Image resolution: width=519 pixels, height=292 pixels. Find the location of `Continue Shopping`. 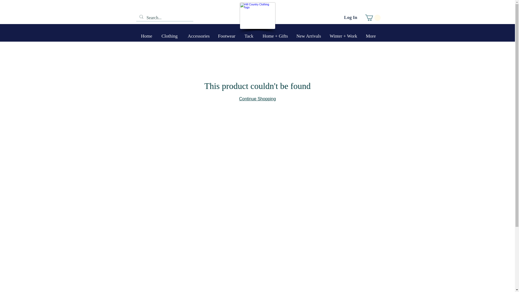

Continue Shopping is located at coordinates (257, 99).